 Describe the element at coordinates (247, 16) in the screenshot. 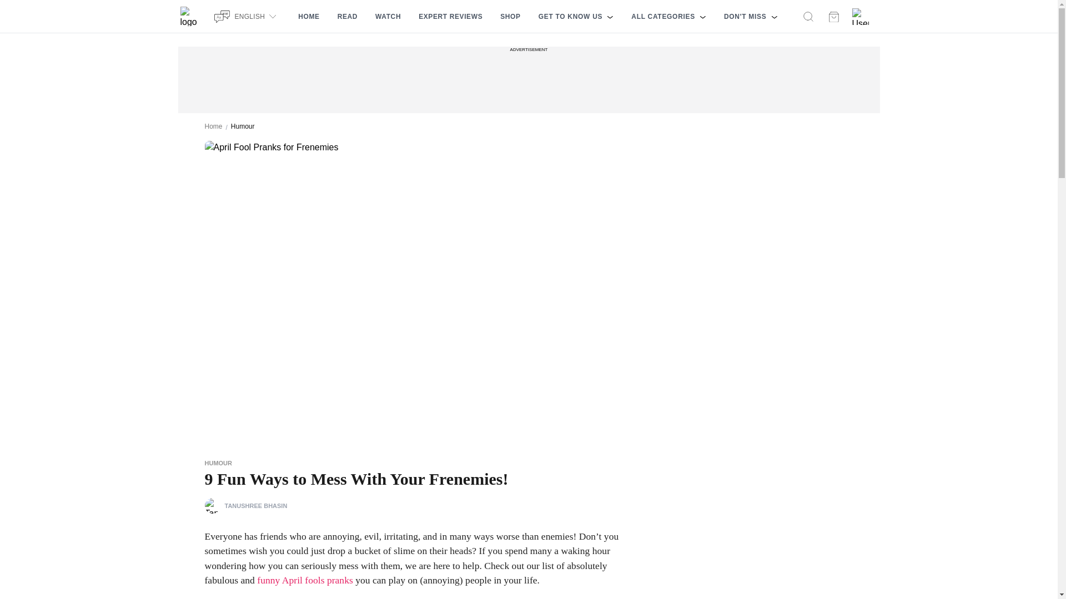

I see `ENGLISH` at that location.